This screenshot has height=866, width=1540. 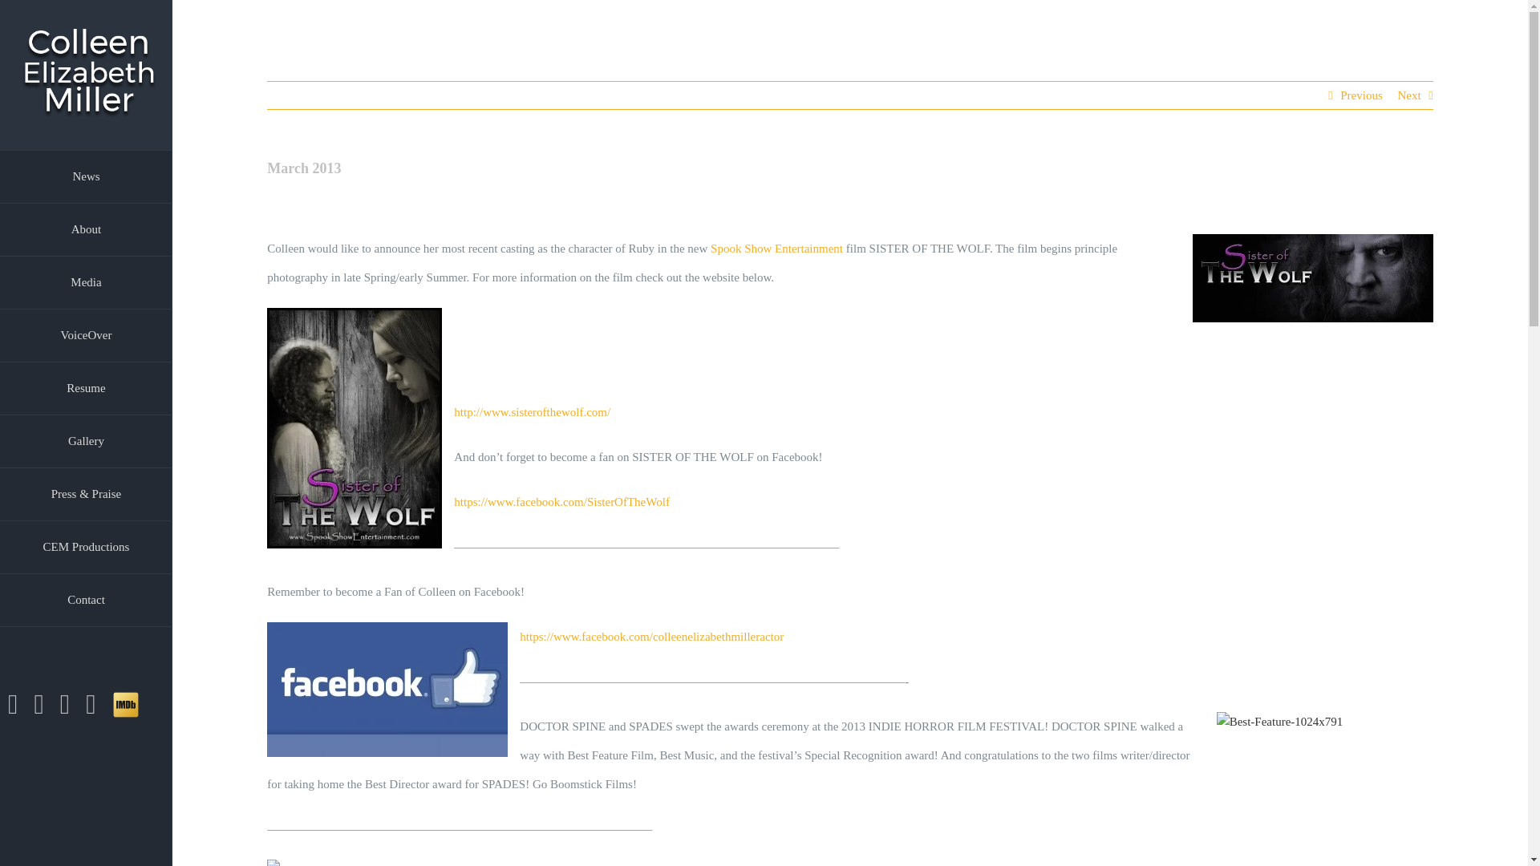 I want to click on IMDb, so click(x=126, y=704).